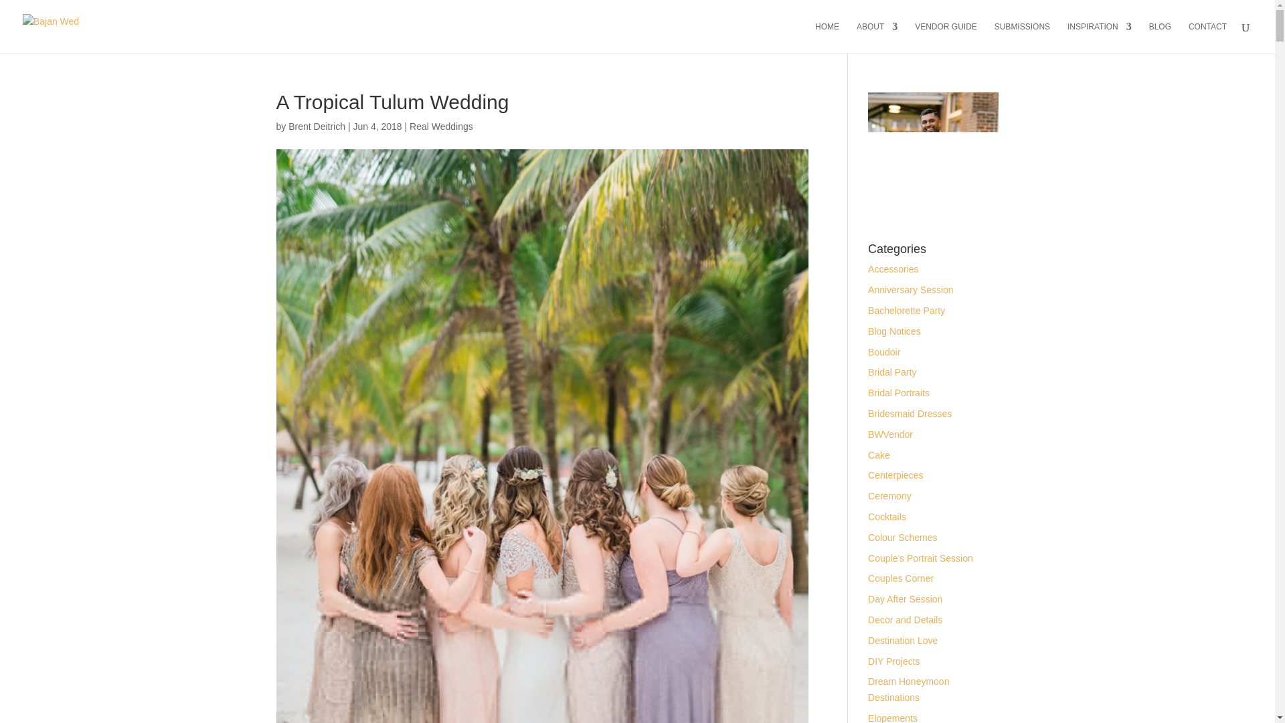 Image resolution: width=1285 pixels, height=723 pixels. Describe the element at coordinates (1100, 37) in the screenshot. I see `INSPIRATION` at that location.